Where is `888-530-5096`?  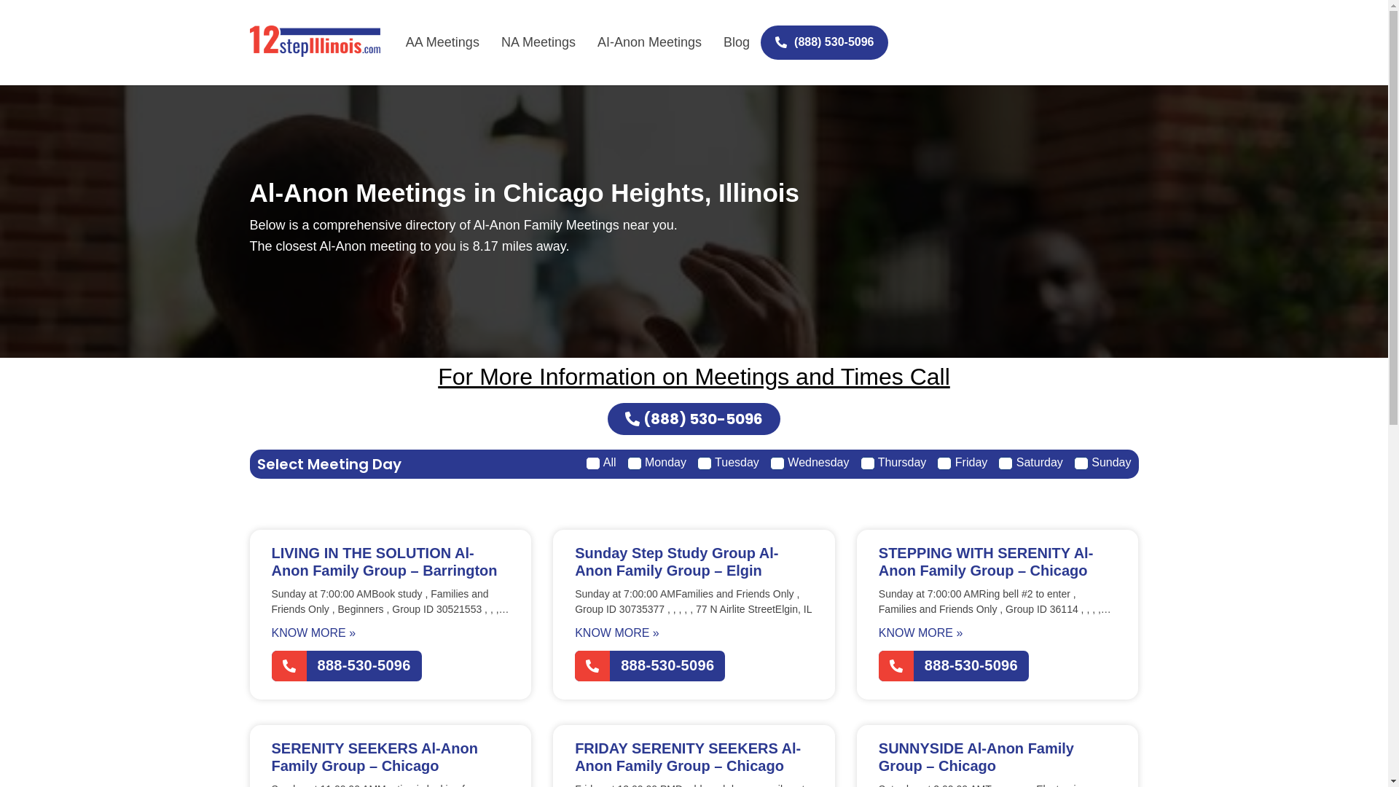 888-530-5096 is located at coordinates (346, 666).